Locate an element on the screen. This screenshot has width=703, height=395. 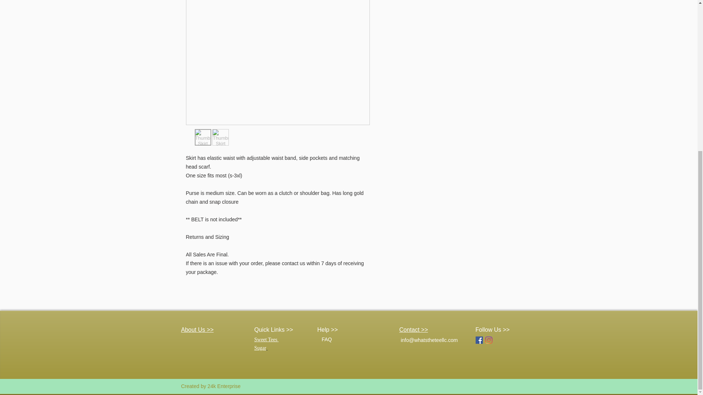
Sugar  is located at coordinates (260, 348).